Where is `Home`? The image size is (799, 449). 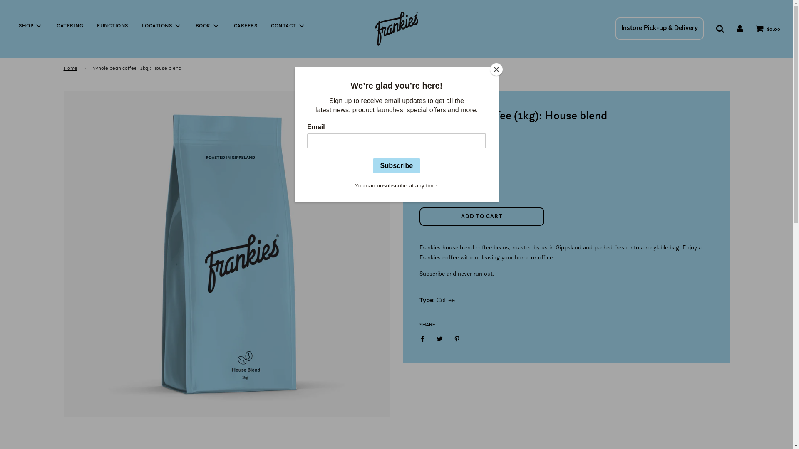 Home is located at coordinates (72, 68).